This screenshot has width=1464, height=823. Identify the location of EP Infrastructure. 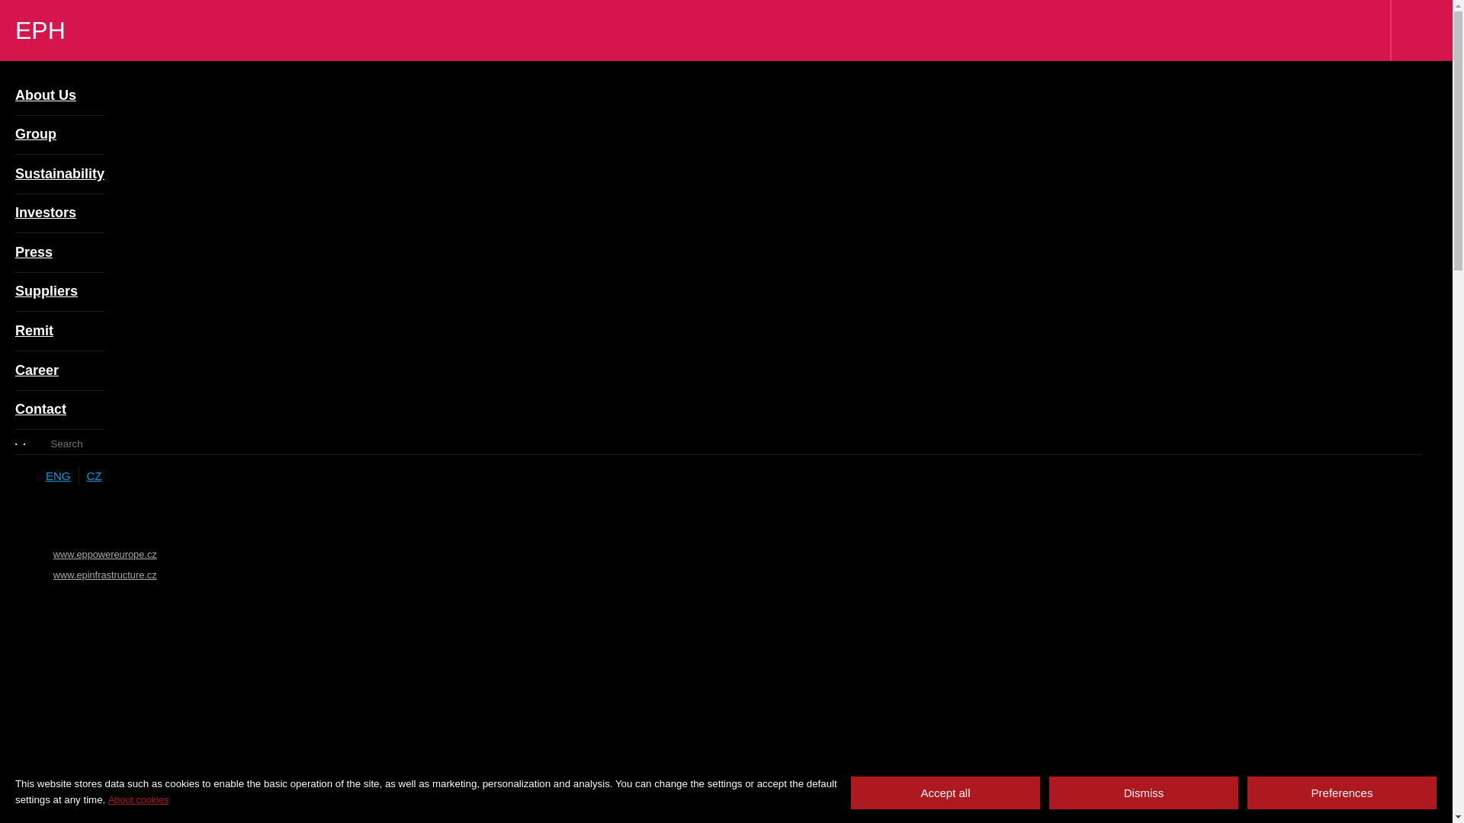
(104, 575).